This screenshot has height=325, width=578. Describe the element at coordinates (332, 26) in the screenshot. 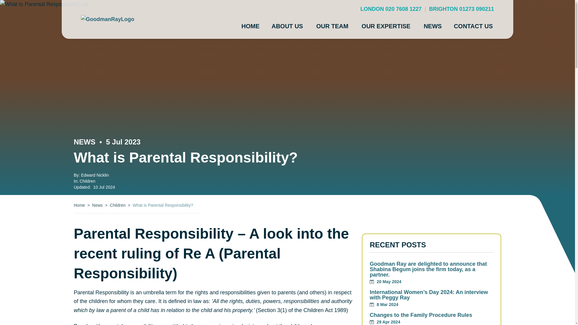

I see `OUR TEAM` at that location.